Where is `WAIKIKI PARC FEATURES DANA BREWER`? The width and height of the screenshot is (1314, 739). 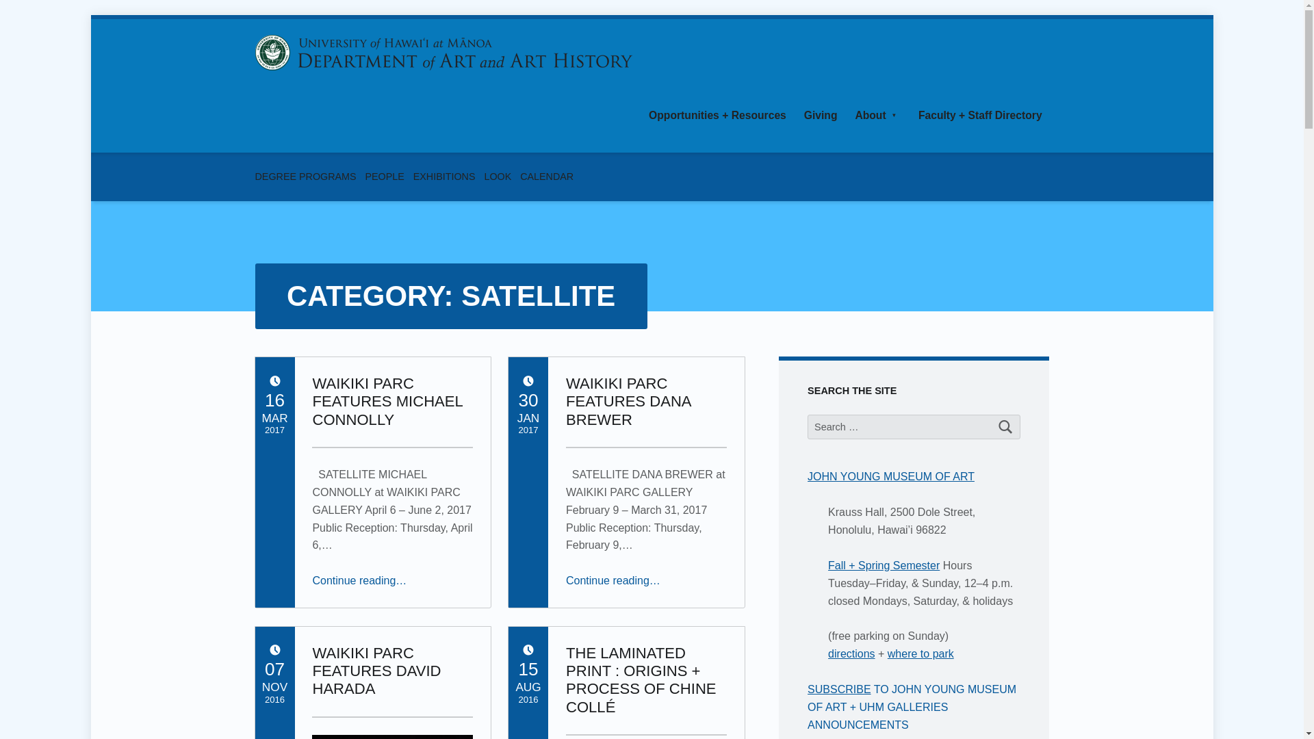
WAIKIKI PARC FEATURES DANA BREWER is located at coordinates (628, 401).